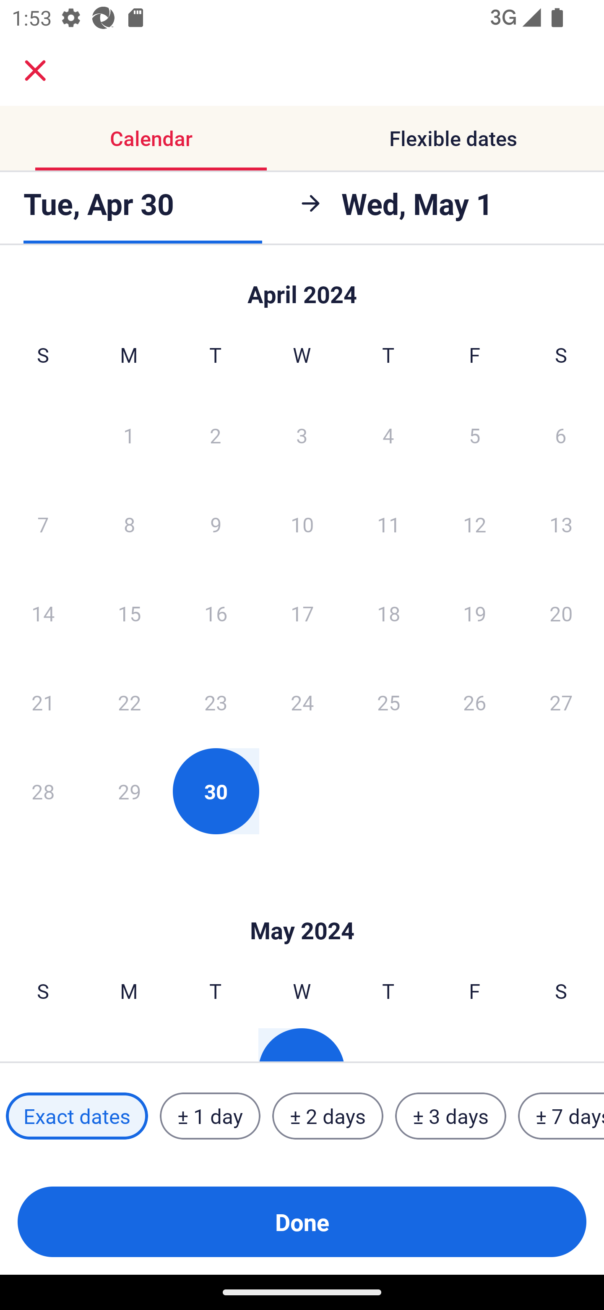 Image resolution: width=604 pixels, height=1310 pixels. What do you see at coordinates (129, 613) in the screenshot?
I see `15 Monday, April 15, 2024` at bounding box center [129, 613].